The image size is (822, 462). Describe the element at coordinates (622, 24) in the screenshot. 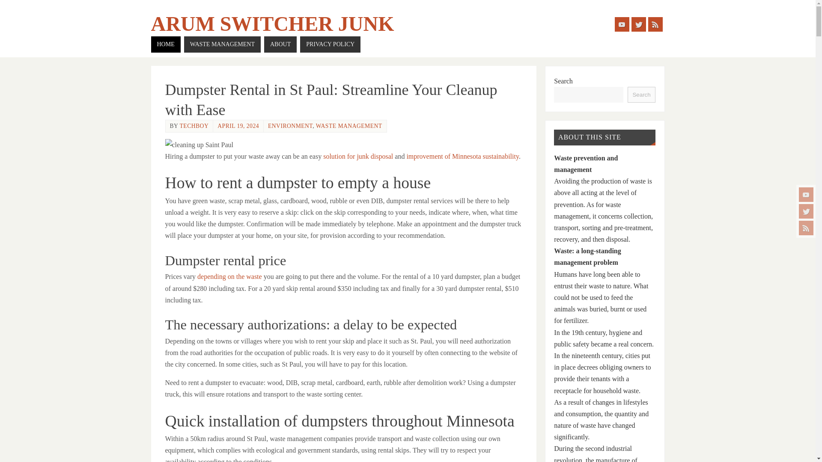

I see `YouTube` at that location.